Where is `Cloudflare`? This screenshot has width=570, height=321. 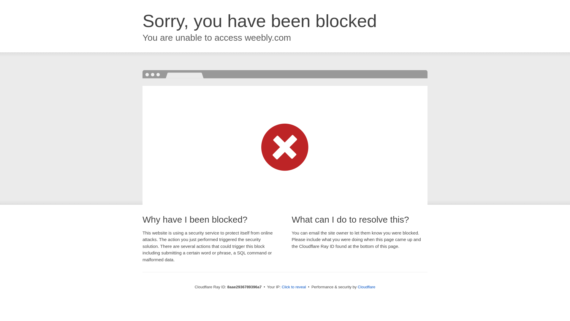
Cloudflare is located at coordinates (366, 287).